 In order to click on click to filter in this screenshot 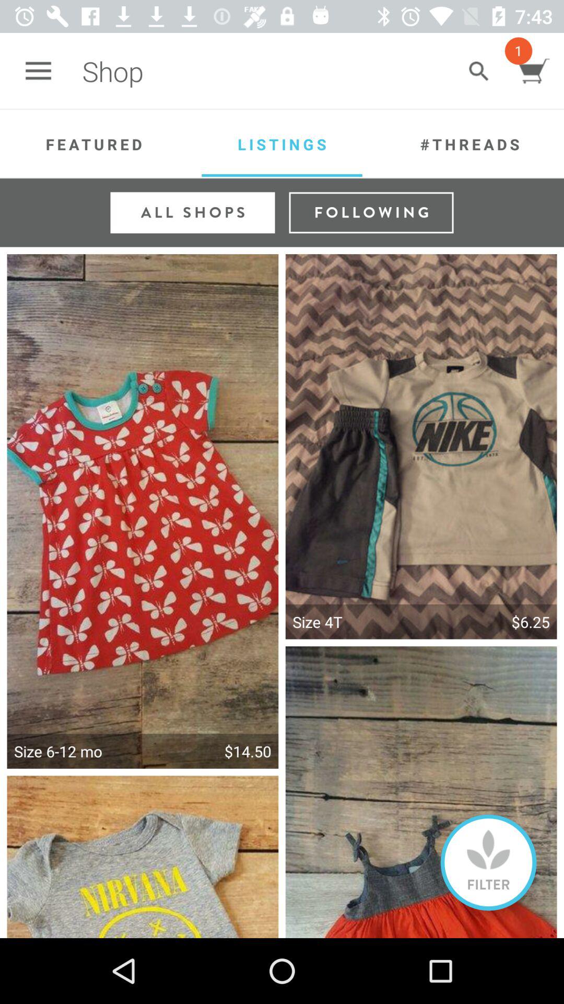, I will do `click(489, 863)`.